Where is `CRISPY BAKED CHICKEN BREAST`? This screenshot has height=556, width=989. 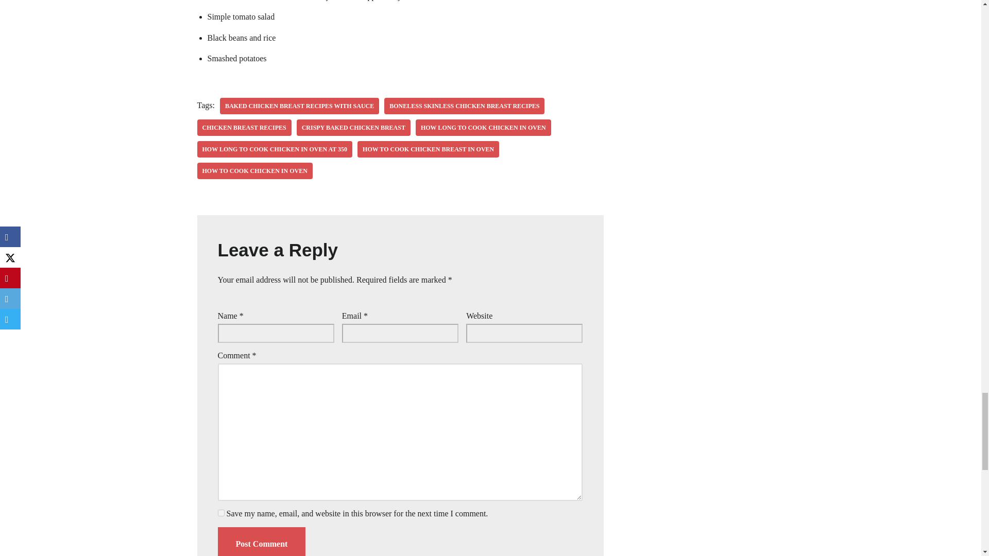 CRISPY BAKED CHICKEN BREAST is located at coordinates (353, 128).